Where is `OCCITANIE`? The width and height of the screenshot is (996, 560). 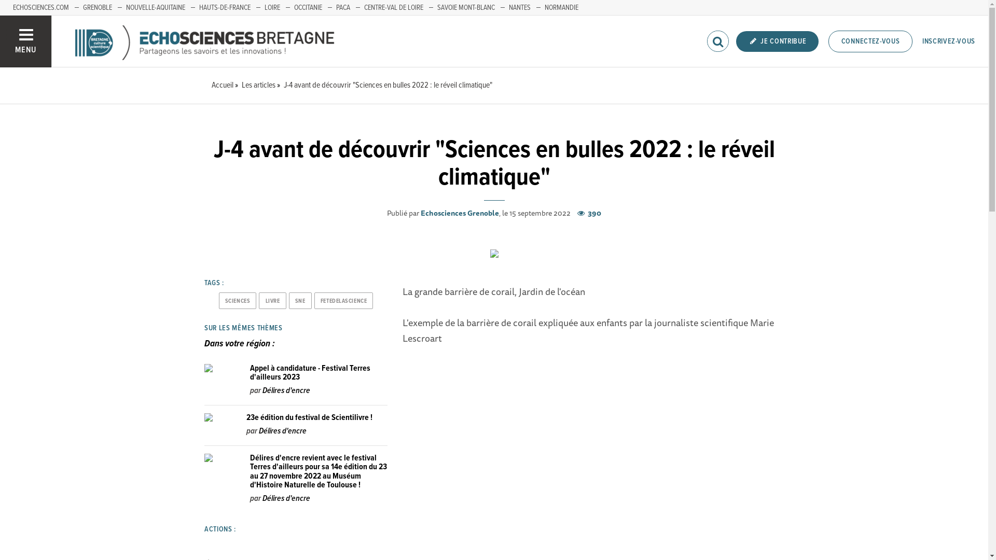
OCCITANIE is located at coordinates (308, 8).